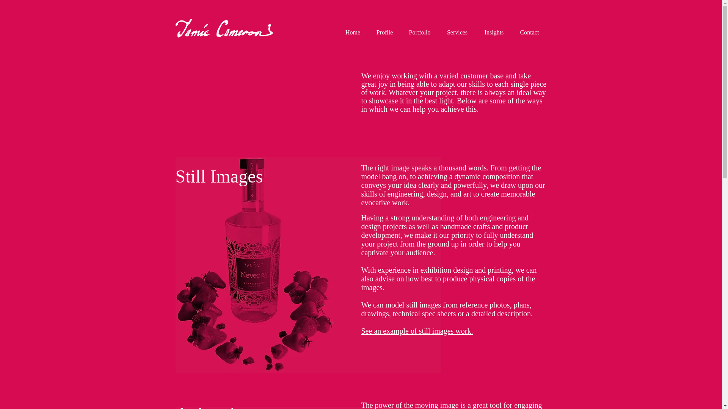  Describe the element at coordinates (420, 33) in the screenshot. I see `Portfolio` at that location.